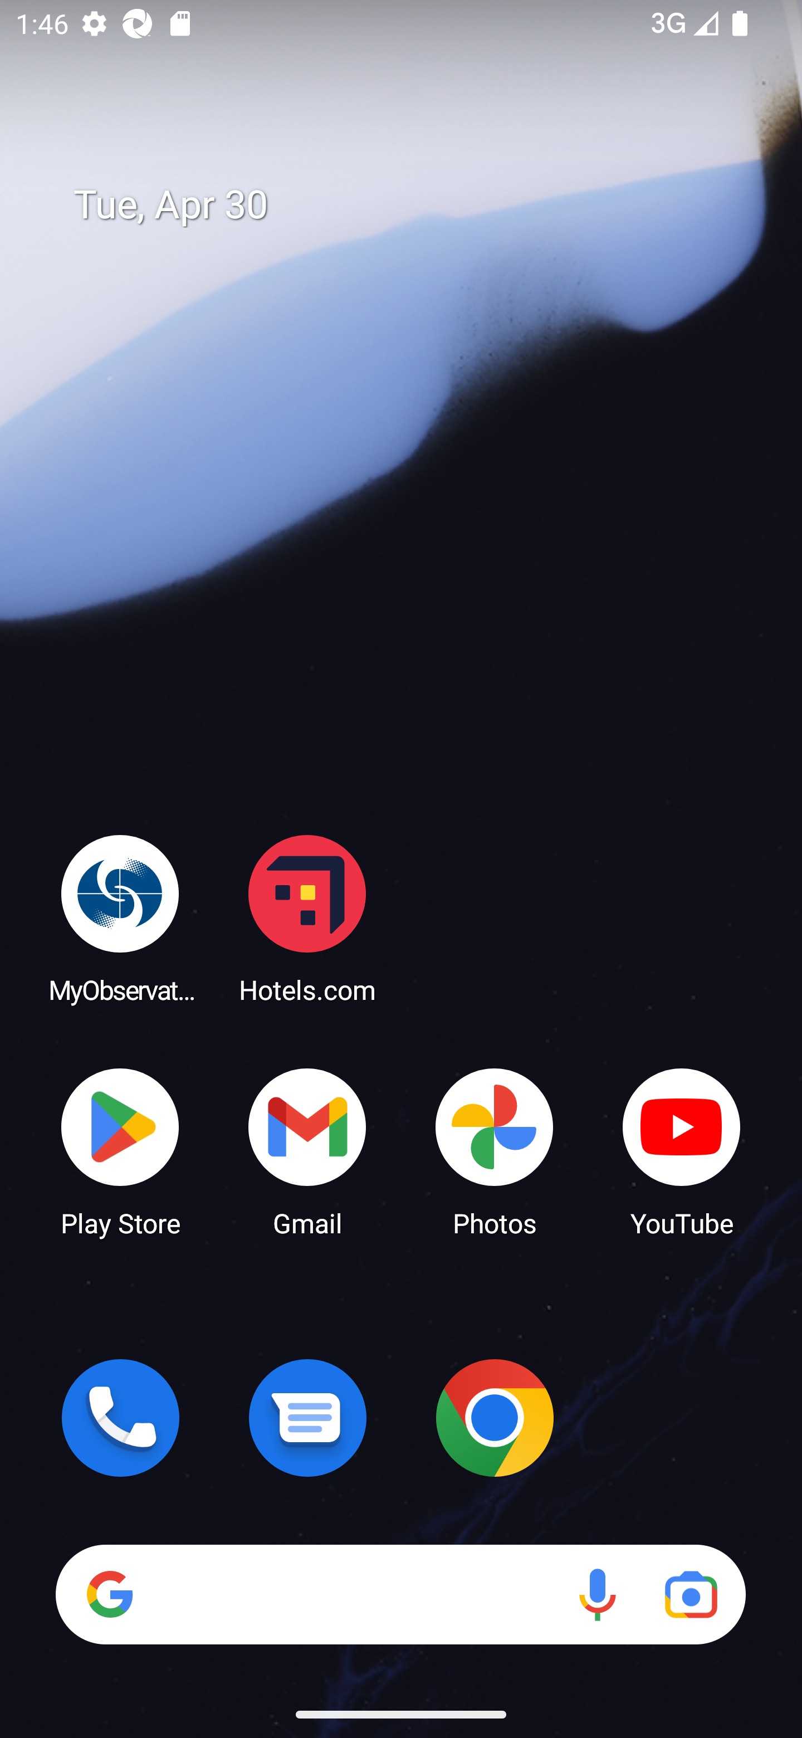 This screenshot has height=1738, width=802. I want to click on Tue, Apr 30, so click(417, 205).